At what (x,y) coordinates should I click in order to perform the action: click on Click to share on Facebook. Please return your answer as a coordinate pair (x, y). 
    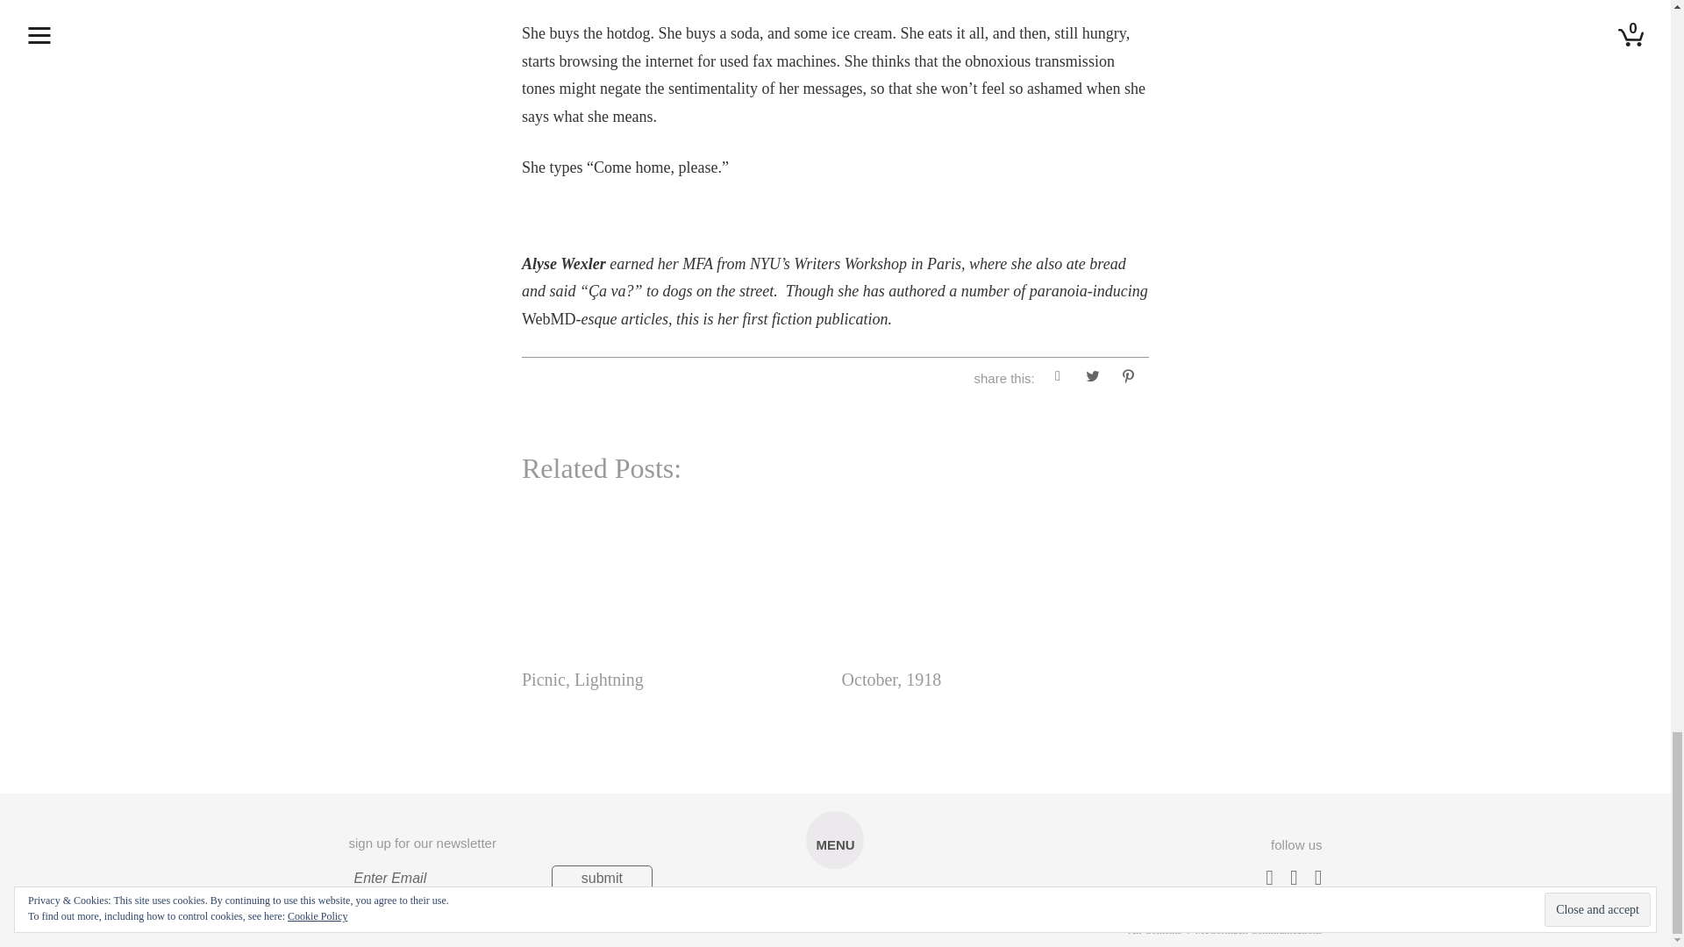
    Looking at the image, I should click on (1058, 379).